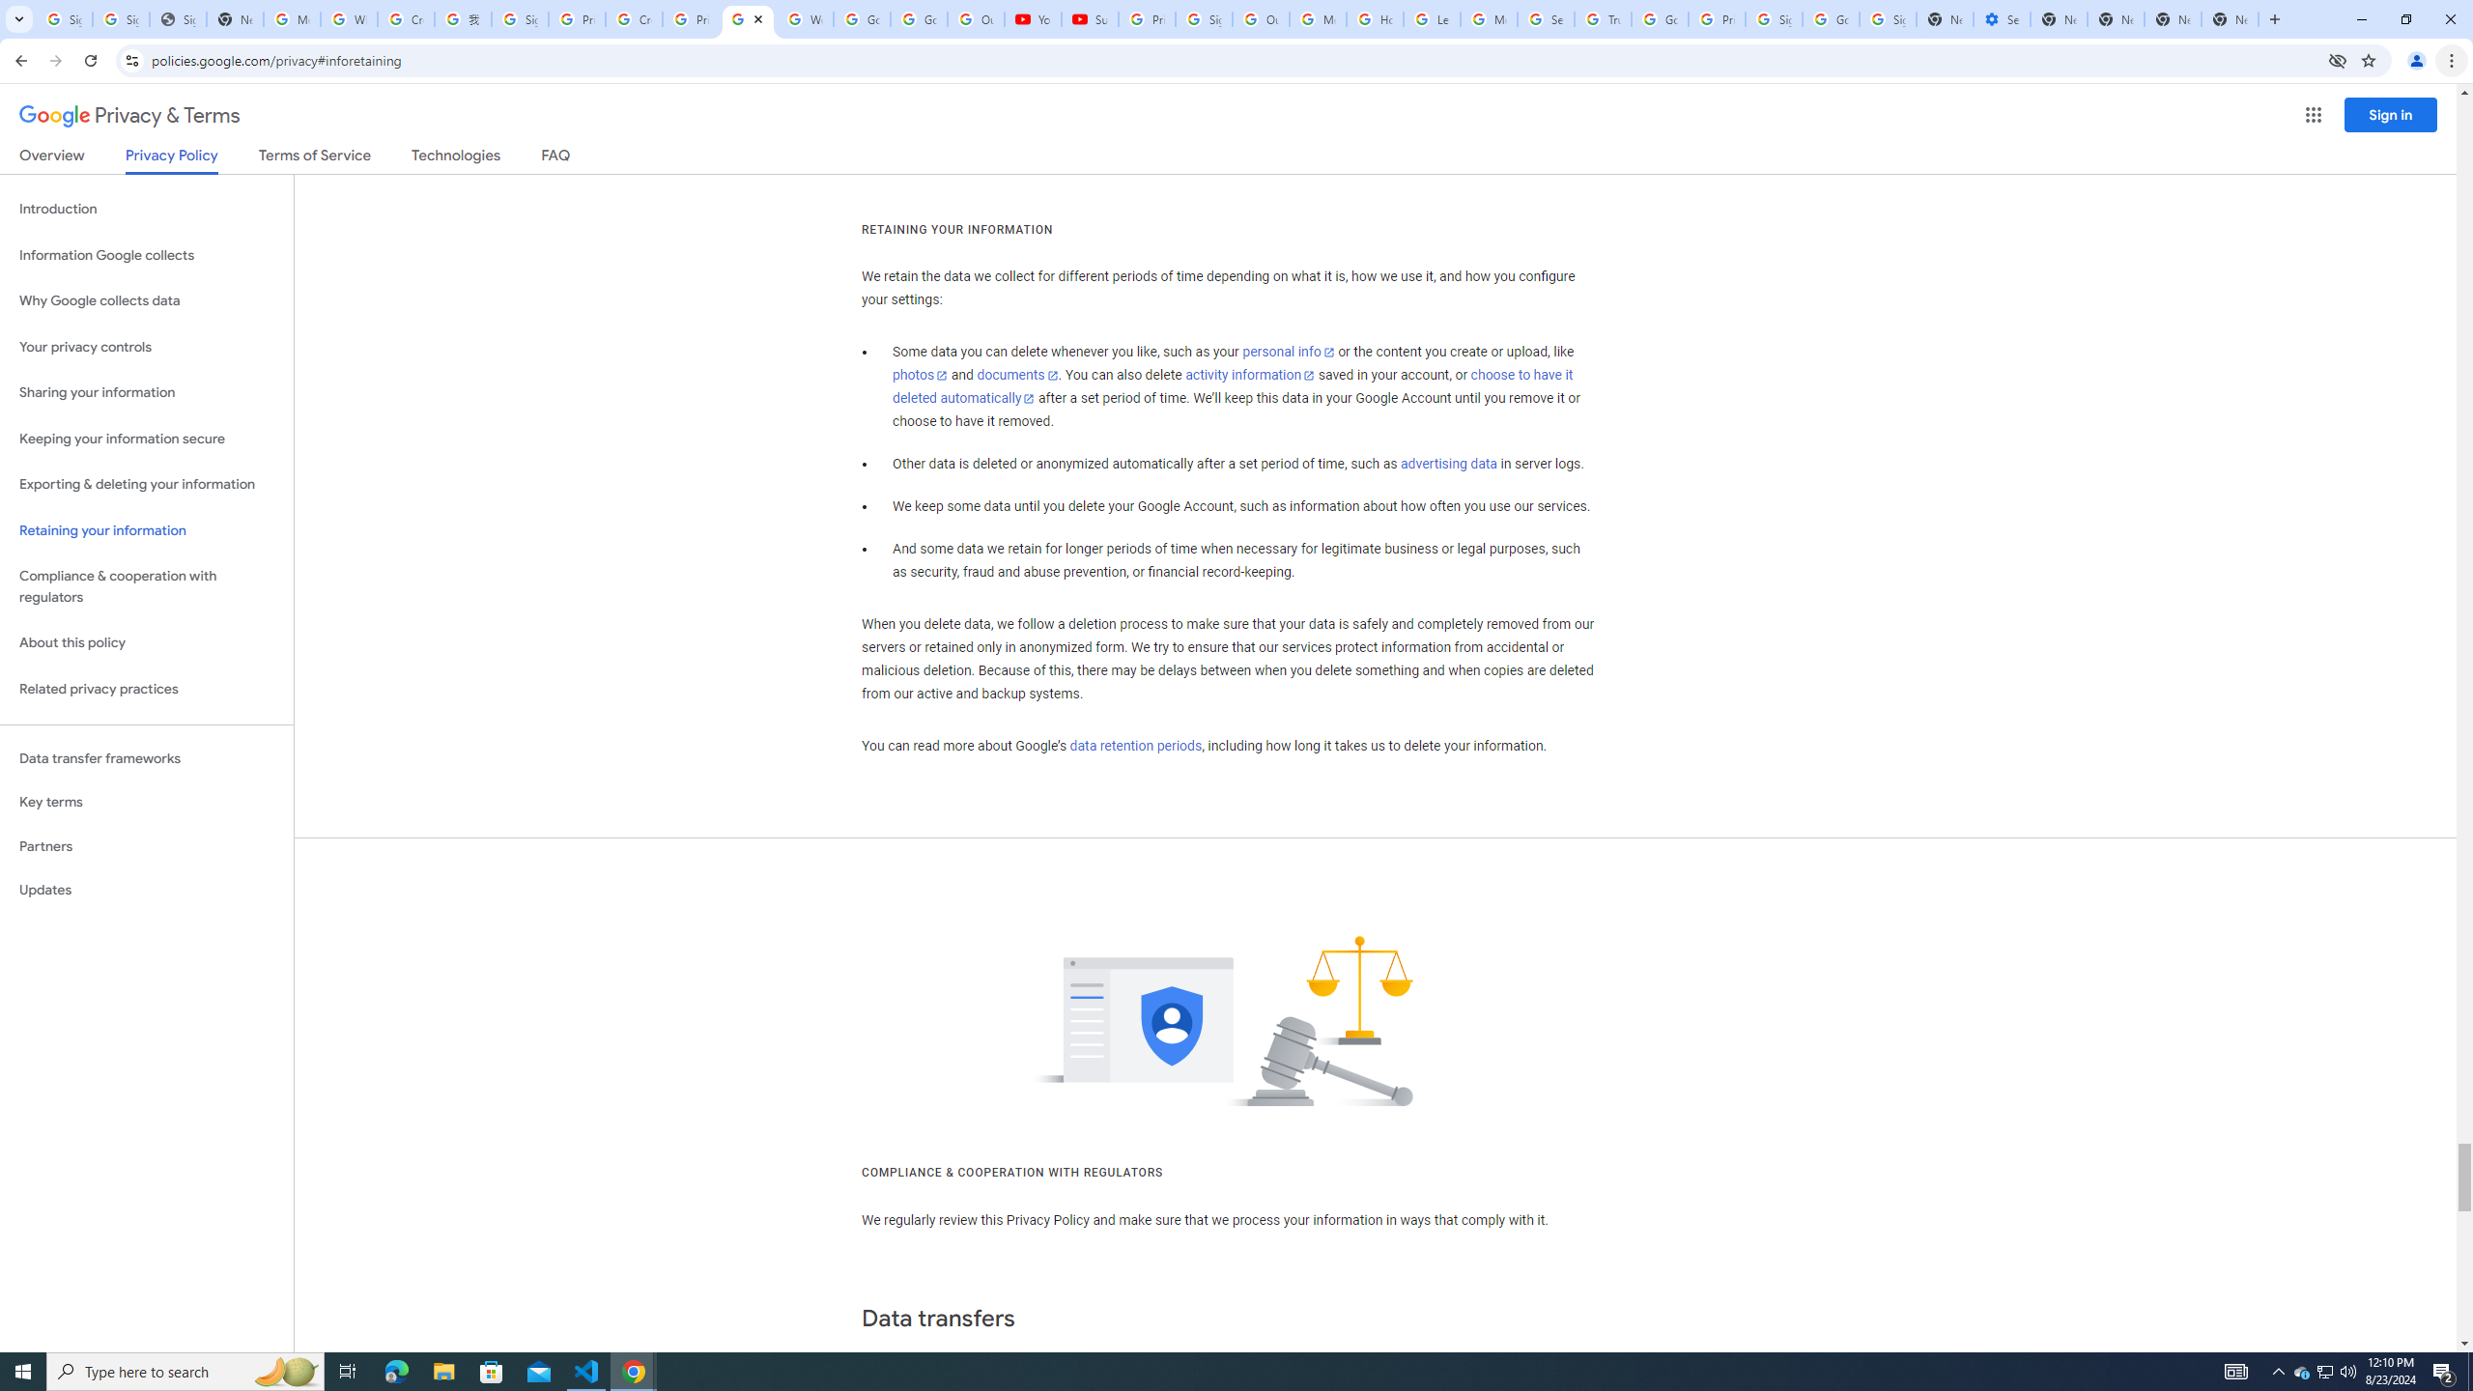 Image resolution: width=2473 pixels, height=1391 pixels. What do you see at coordinates (1017, 375) in the screenshot?
I see `documents` at bounding box center [1017, 375].